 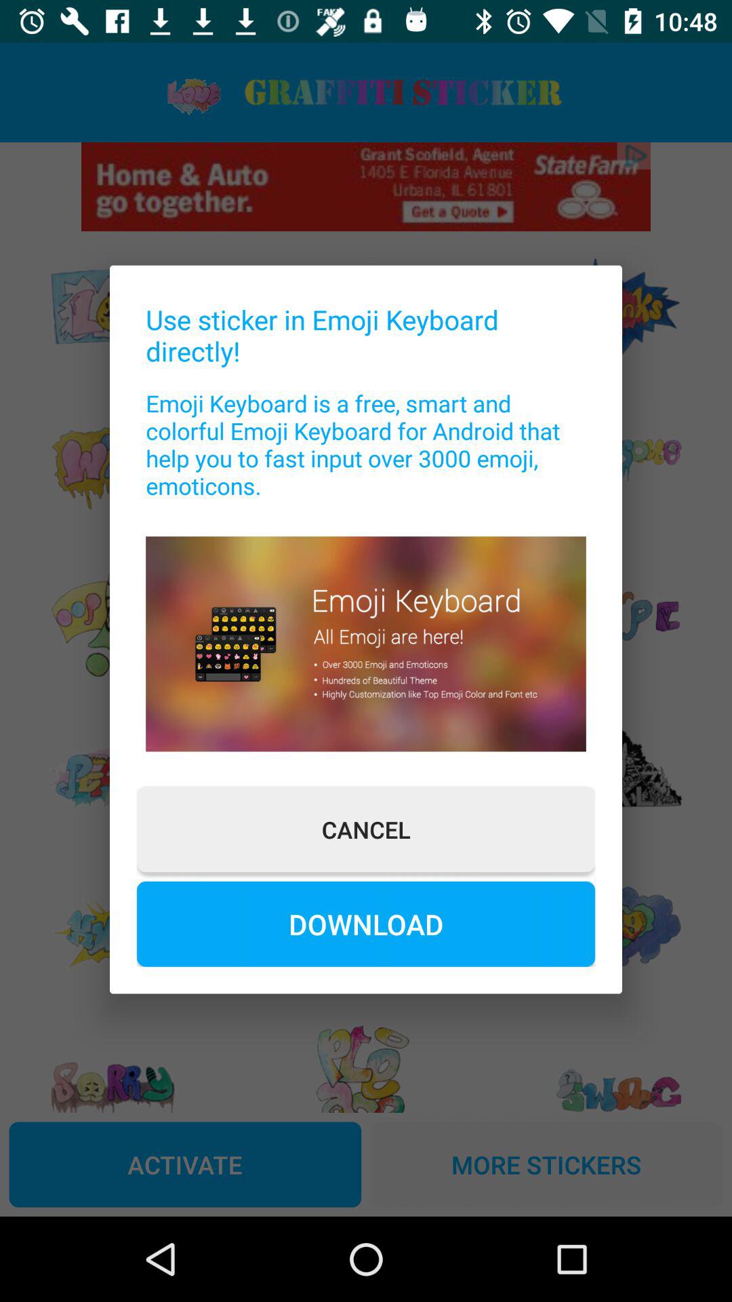 I want to click on launch button above download button, so click(x=366, y=829).